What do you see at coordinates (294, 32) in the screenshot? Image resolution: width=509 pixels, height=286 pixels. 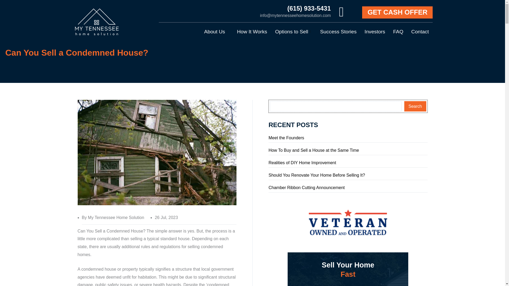 I see `Options to Sell` at bounding box center [294, 32].